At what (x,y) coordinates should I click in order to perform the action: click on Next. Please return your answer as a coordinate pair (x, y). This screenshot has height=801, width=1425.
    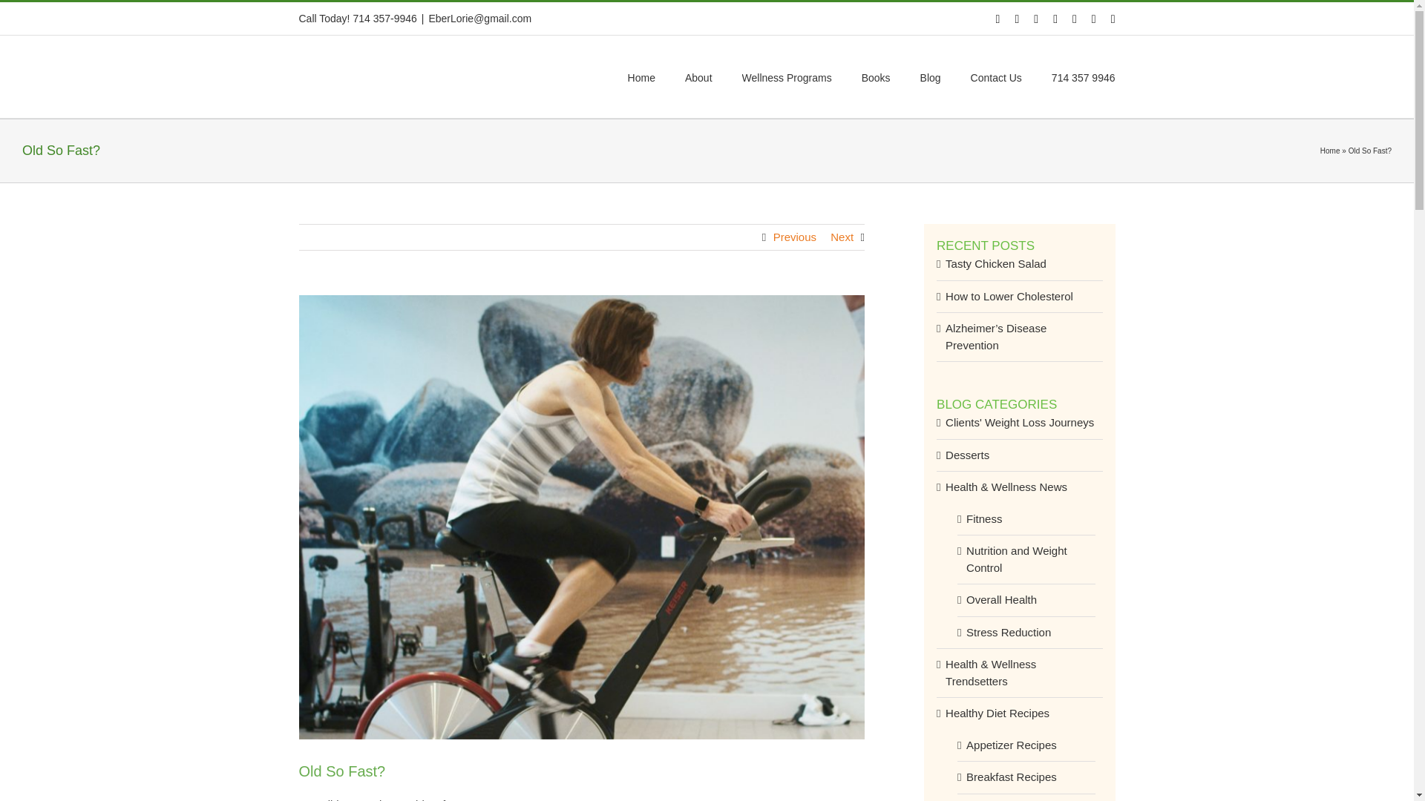
    Looking at the image, I should click on (842, 237).